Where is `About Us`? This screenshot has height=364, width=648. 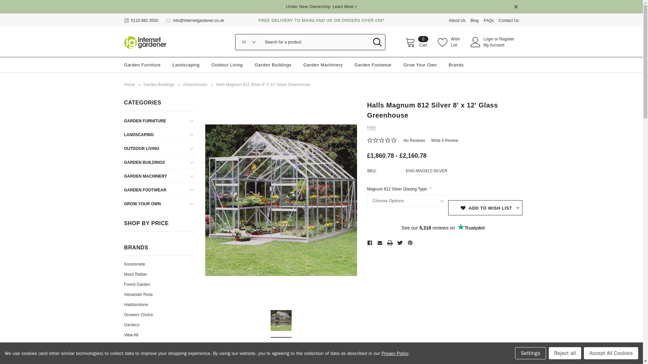 About Us is located at coordinates (417, 42).